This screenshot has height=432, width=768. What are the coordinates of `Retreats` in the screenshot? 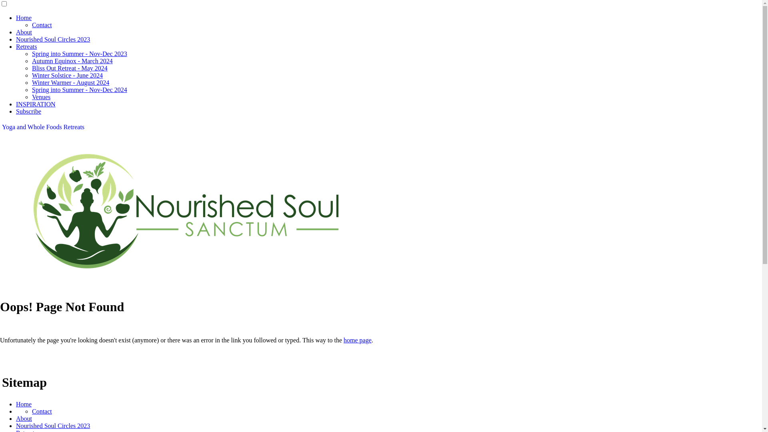 It's located at (26, 46).